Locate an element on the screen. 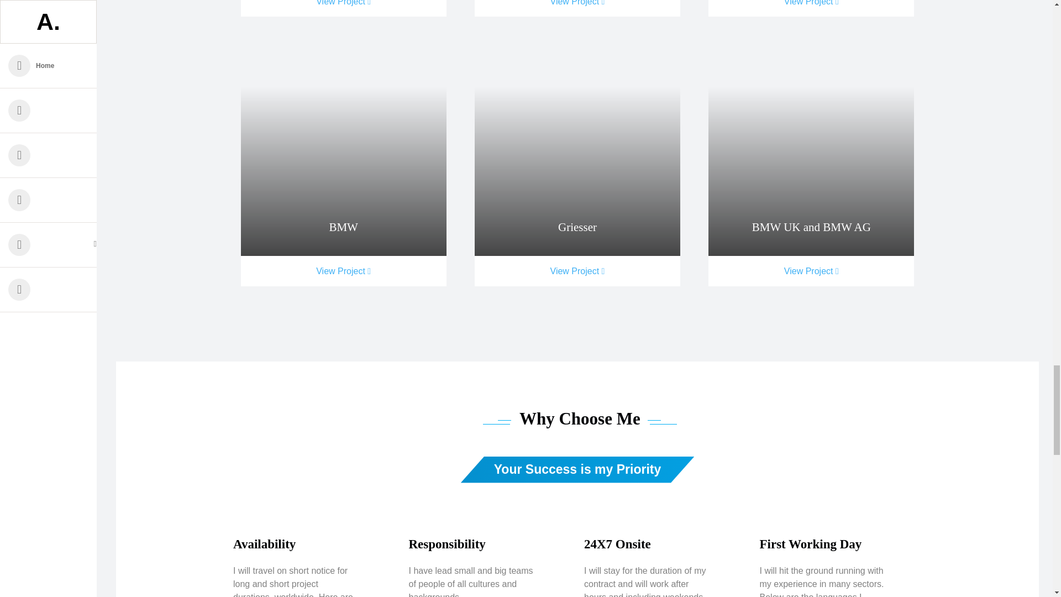 This screenshot has height=597, width=1061. BMW is located at coordinates (344, 227).